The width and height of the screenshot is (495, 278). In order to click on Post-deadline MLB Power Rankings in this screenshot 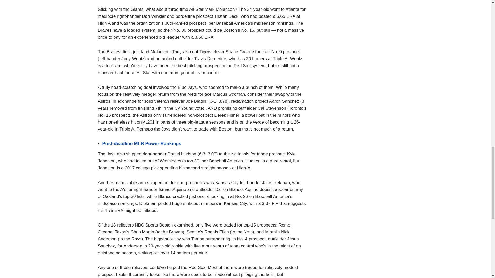, I will do `click(141, 144)`.